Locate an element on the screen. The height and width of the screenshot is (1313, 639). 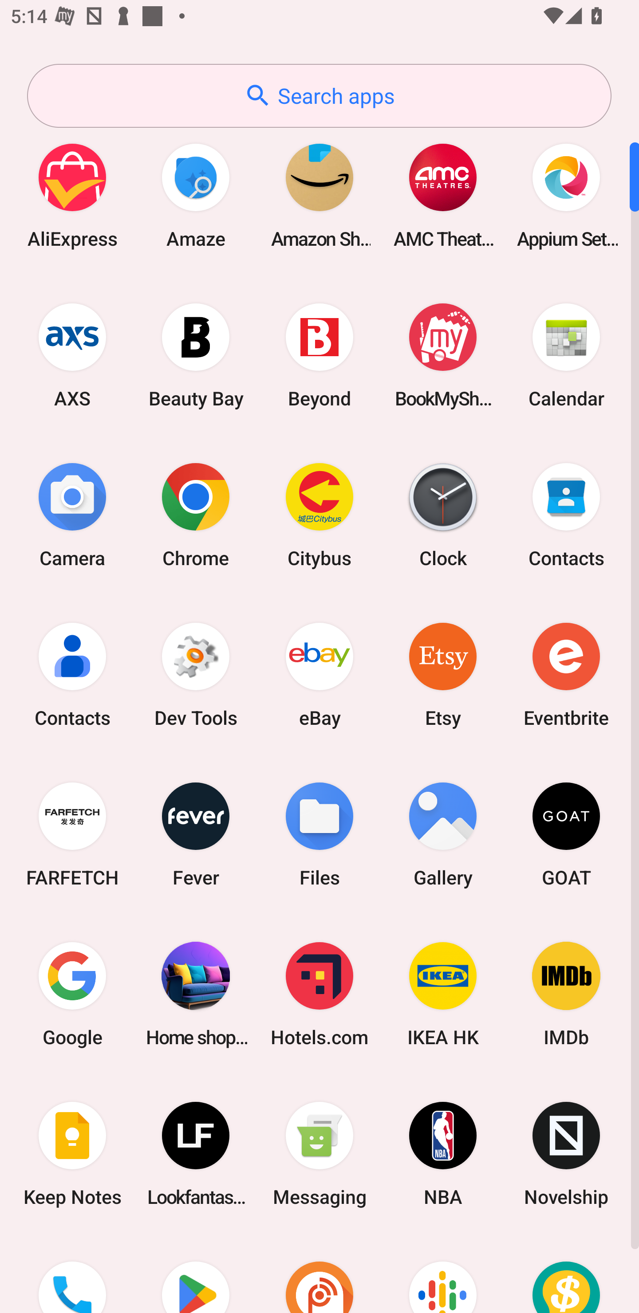
Hotels.com is located at coordinates (319, 994).